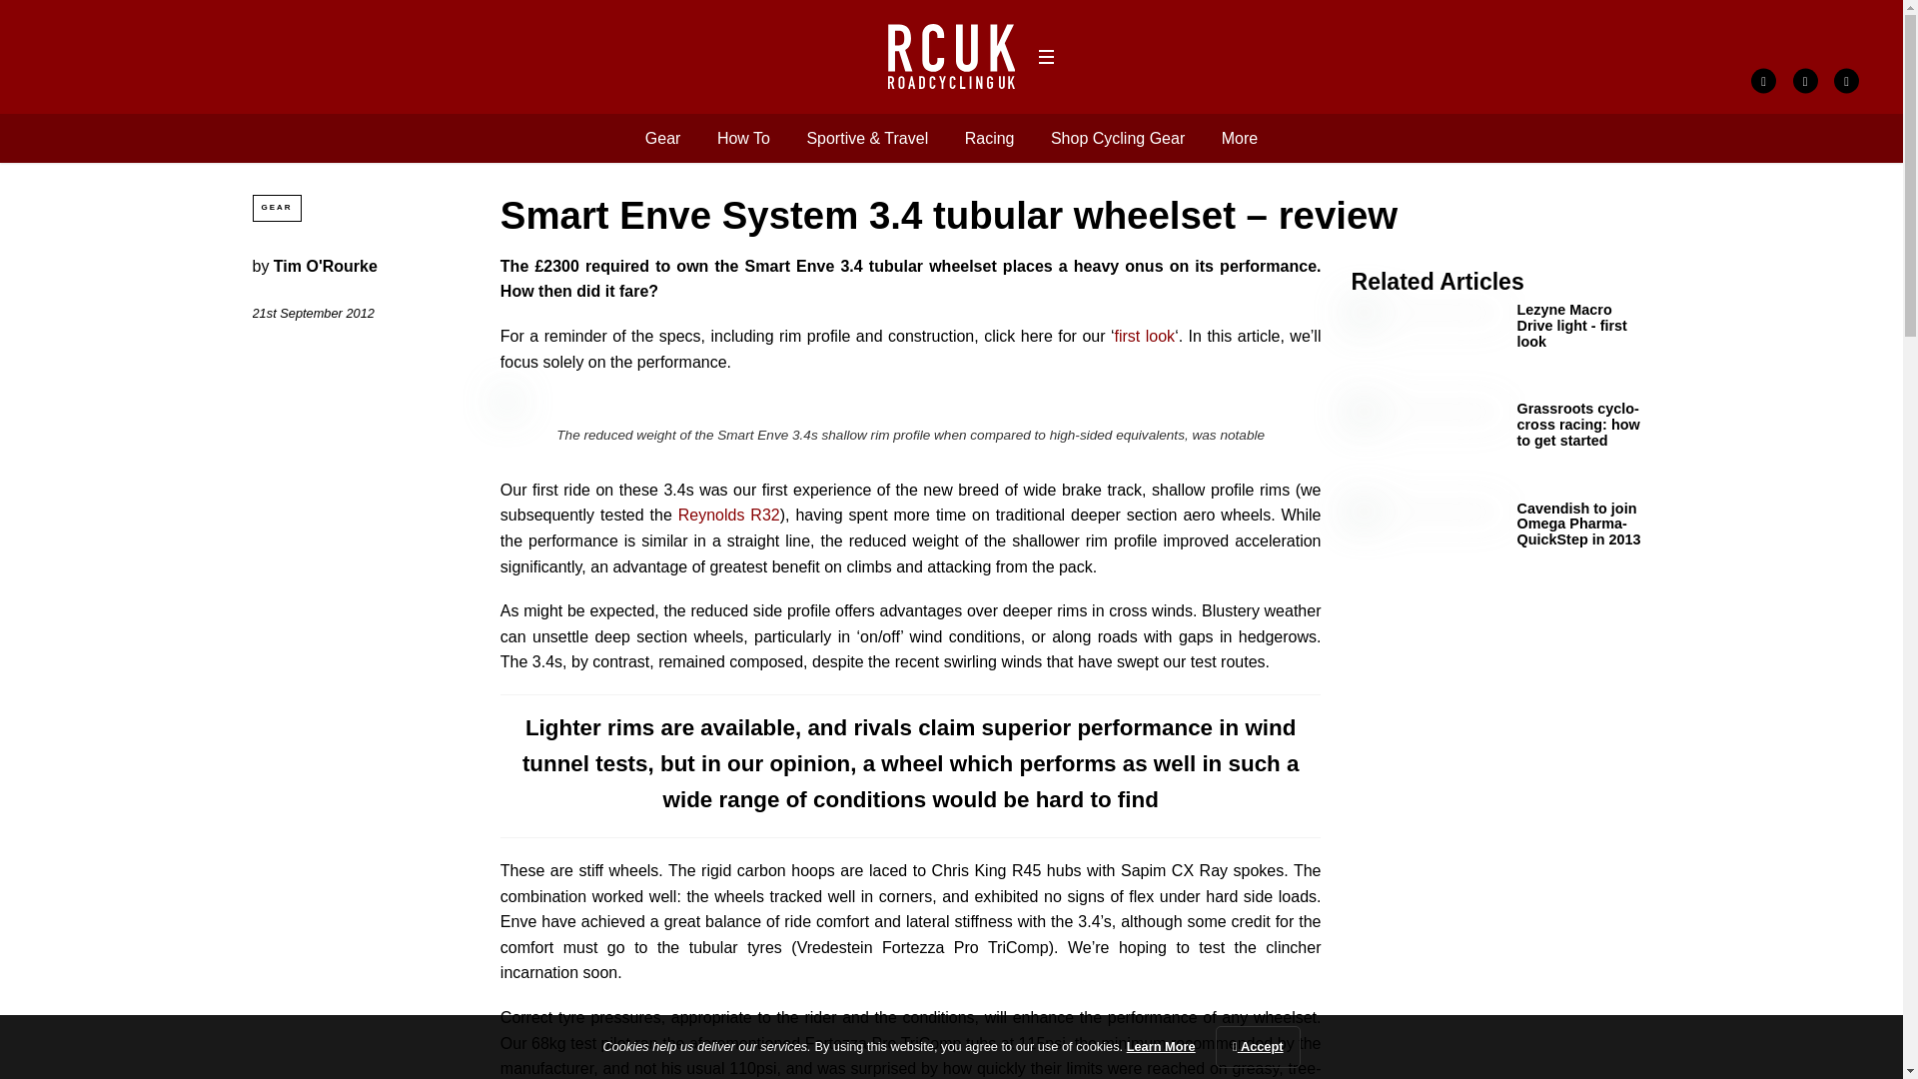 This screenshot has height=1079, width=1918. I want to click on Gear, so click(662, 138).